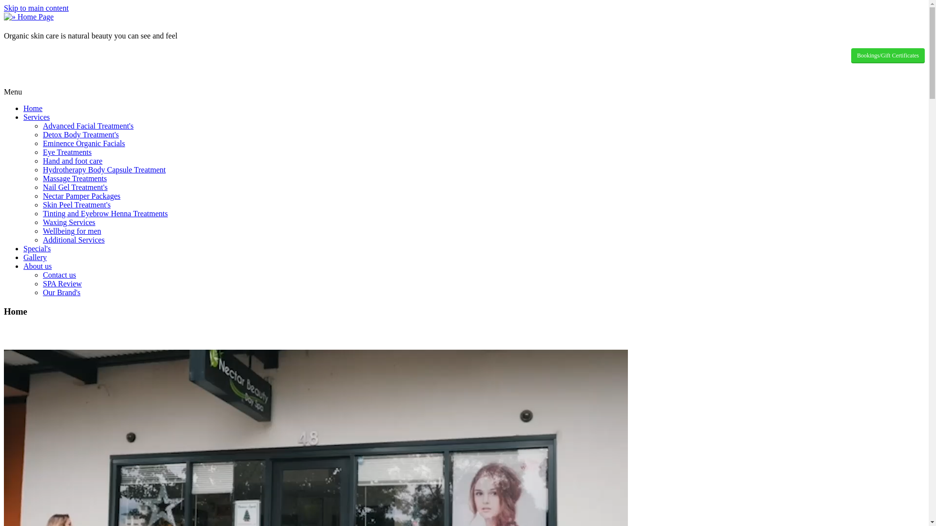 The height and width of the screenshot is (526, 936). Describe the element at coordinates (105, 213) in the screenshot. I see `Tinting and Eyebrow Henna Treatments` at that location.